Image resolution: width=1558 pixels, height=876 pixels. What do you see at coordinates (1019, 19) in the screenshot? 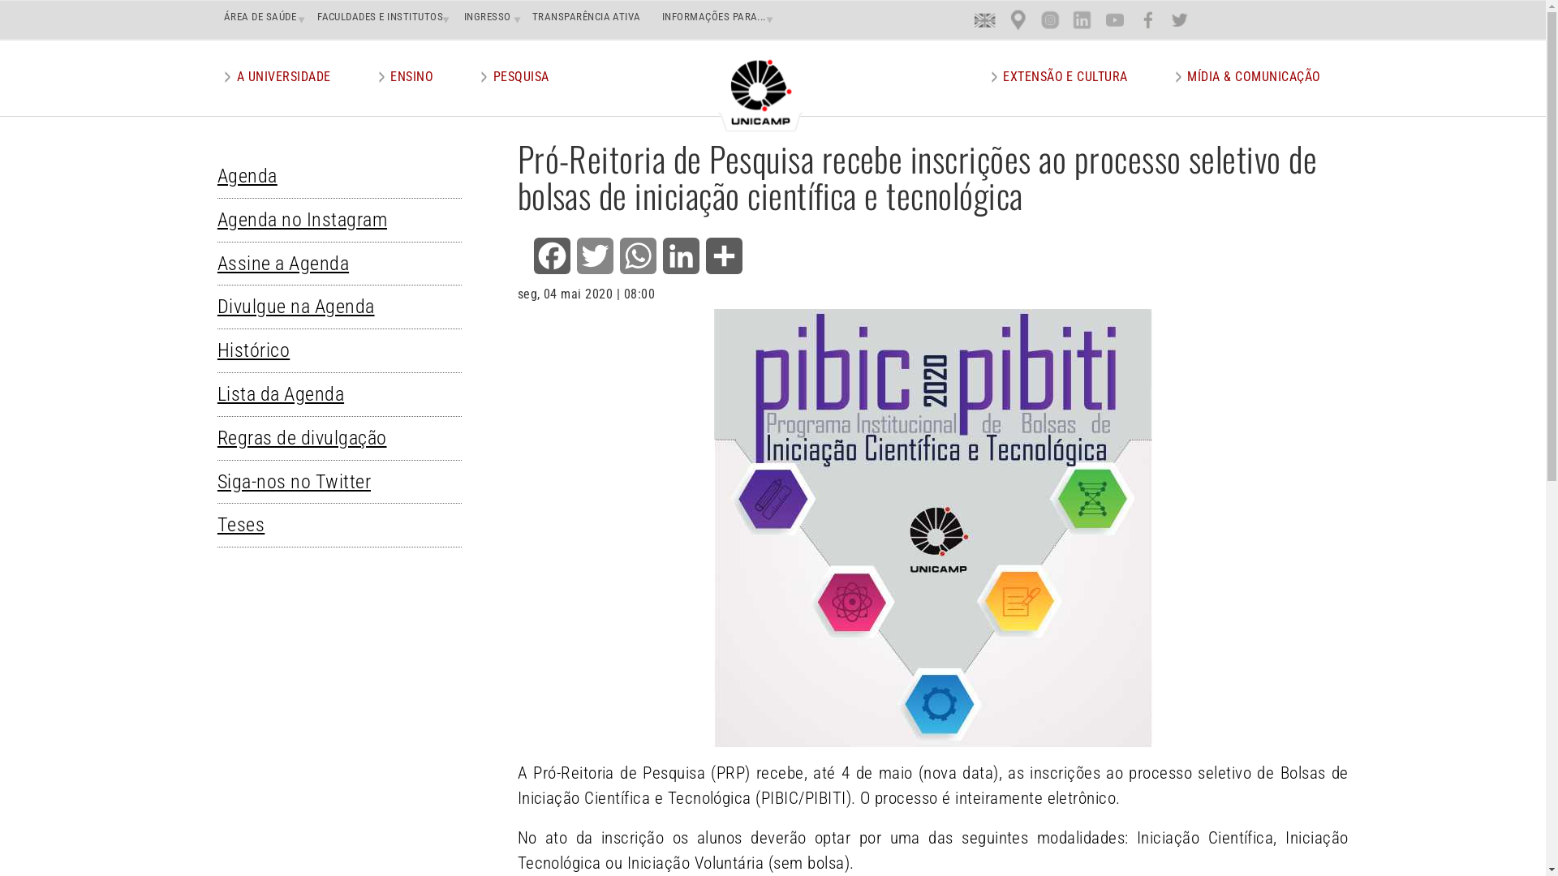
I see `Loca` at bounding box center [1019, 19].